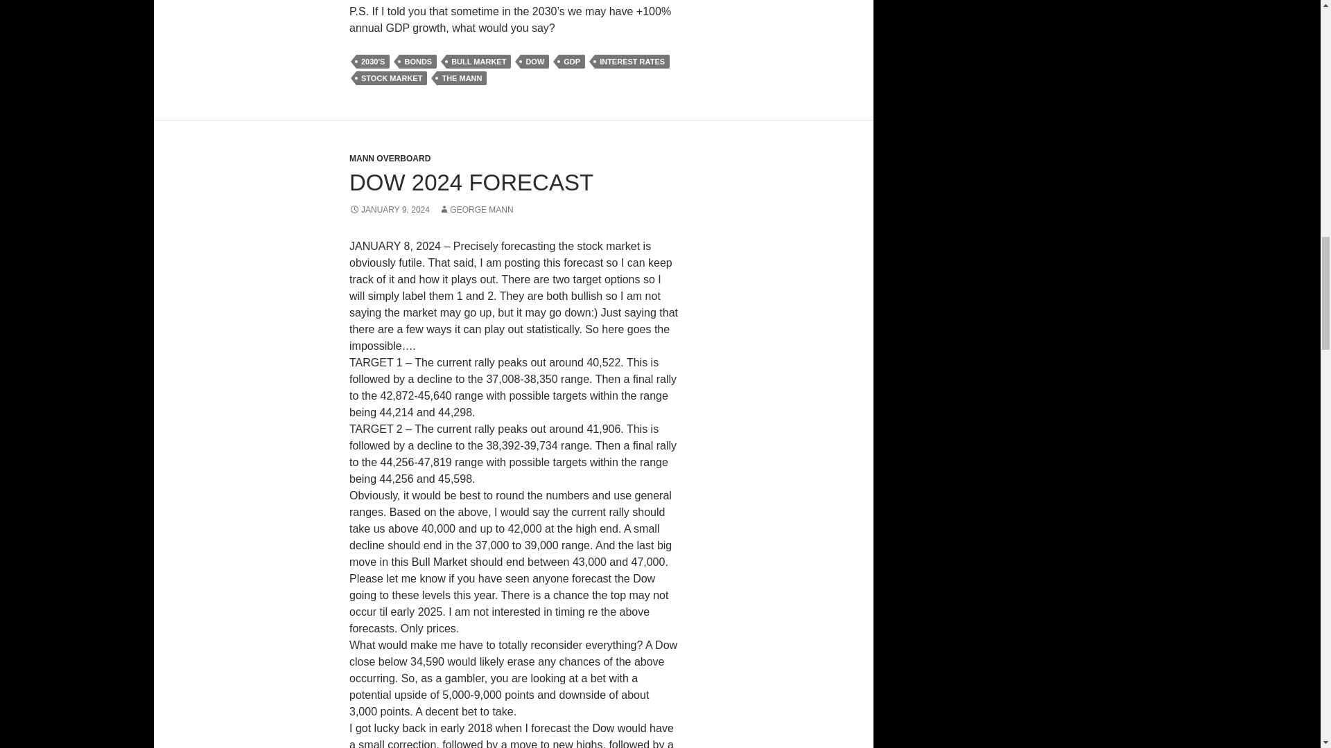 This screenshot has height=748, width=1331. Describe the element at coordinates (632, 61) in the screenshot. I see `INTEREST RATES` at that location.